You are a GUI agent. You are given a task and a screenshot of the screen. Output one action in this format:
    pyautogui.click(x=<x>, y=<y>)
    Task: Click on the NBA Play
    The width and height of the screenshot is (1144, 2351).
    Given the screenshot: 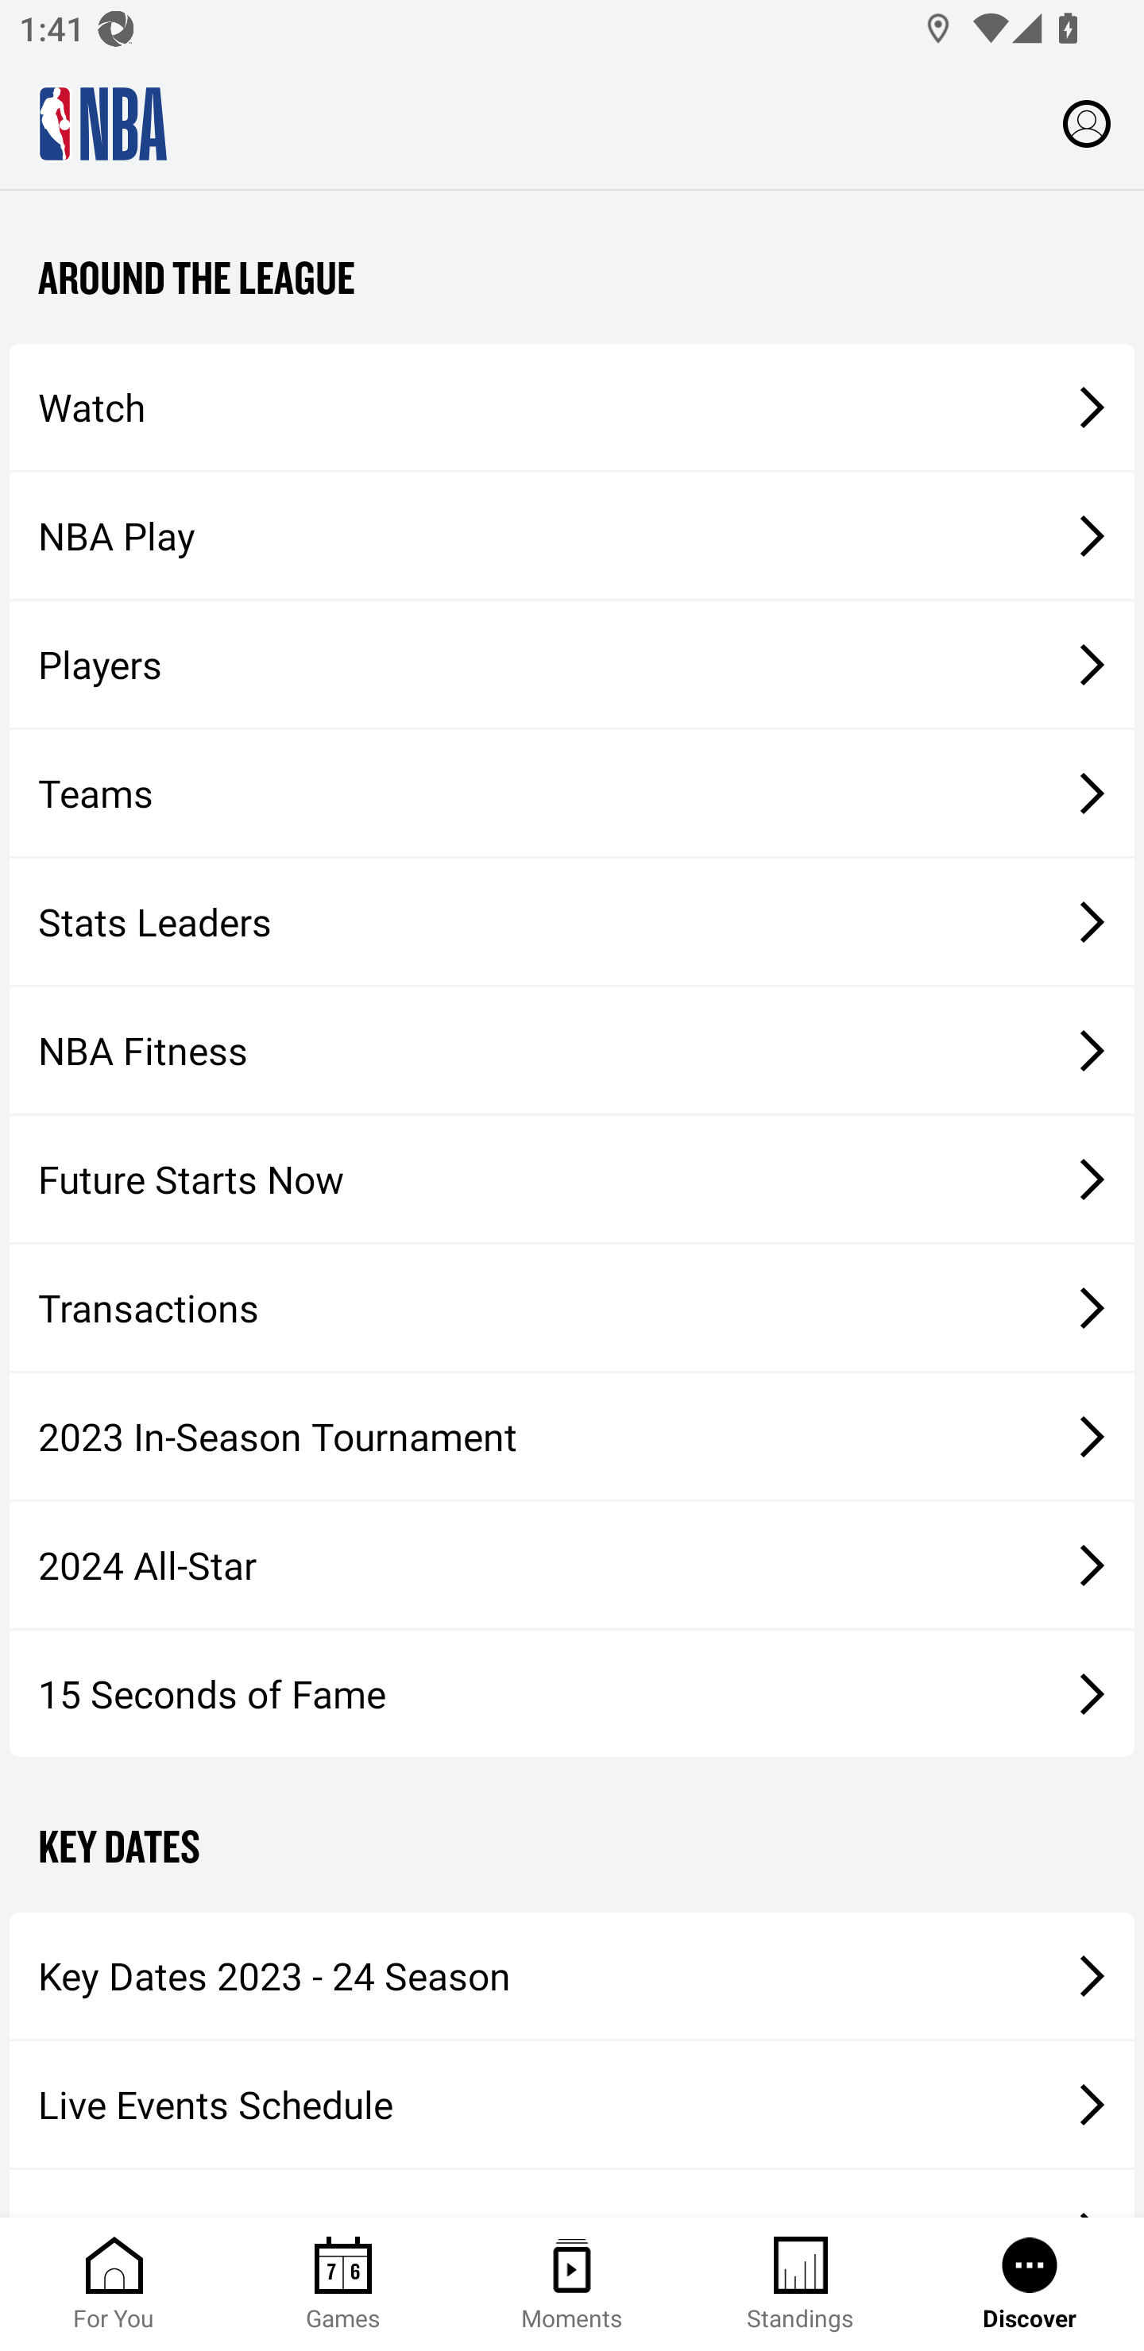 What is the action you would take?
    pyautogui.click(x=572, y=535)
    